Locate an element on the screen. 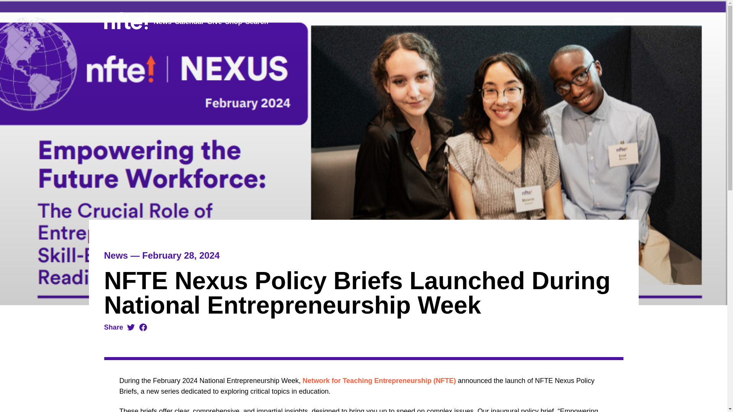 Image resolution: width=733 pixels, height=412 pixels. News is located at coordinates (162, 22).